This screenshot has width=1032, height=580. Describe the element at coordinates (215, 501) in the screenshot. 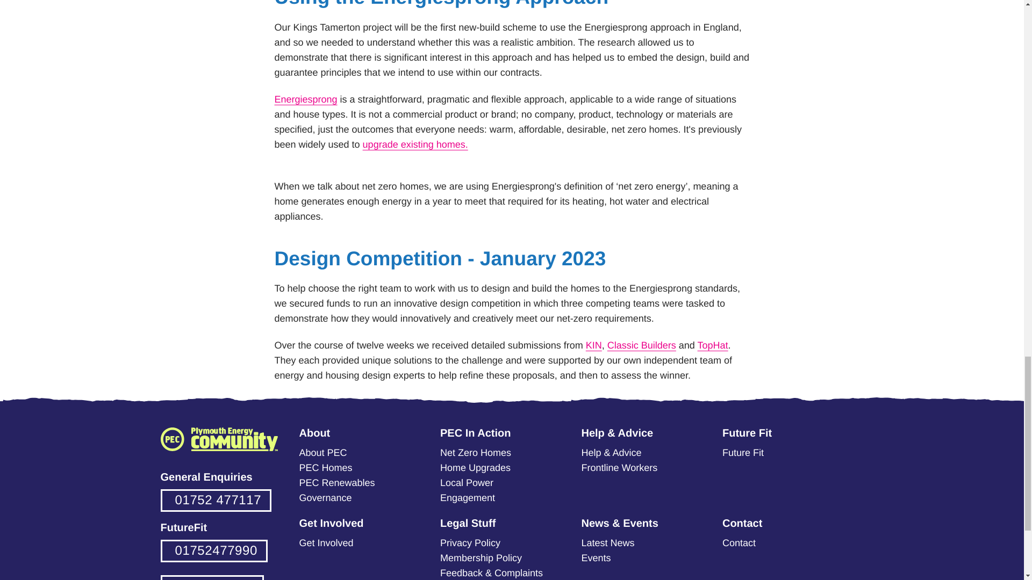

I see `01752 477117` at that location.